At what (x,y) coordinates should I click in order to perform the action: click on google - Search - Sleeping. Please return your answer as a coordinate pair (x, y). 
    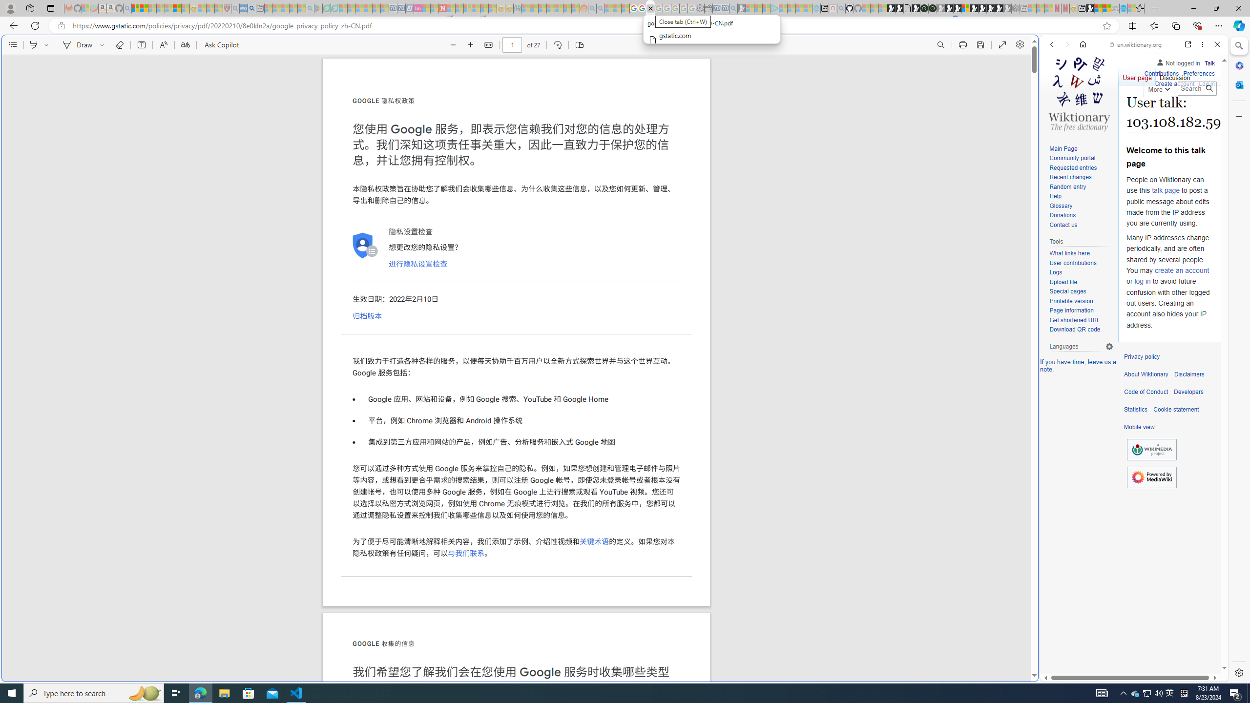
    Looking at the image, I should click on (310, 8).